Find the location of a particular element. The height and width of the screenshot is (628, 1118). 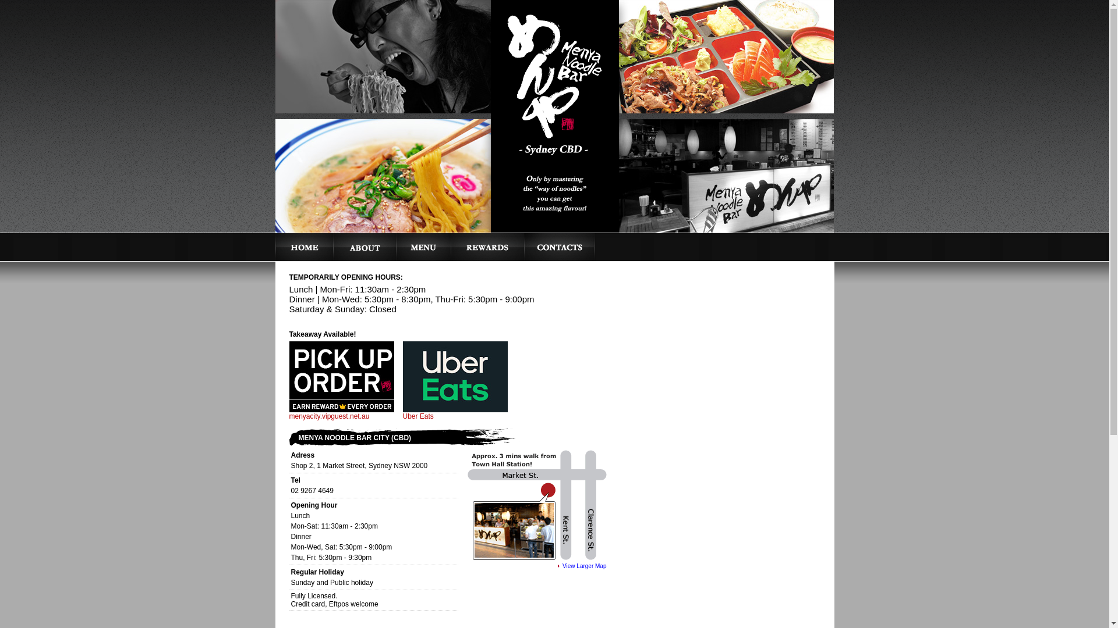

View Larger Map is located at coordinates (582, 566).